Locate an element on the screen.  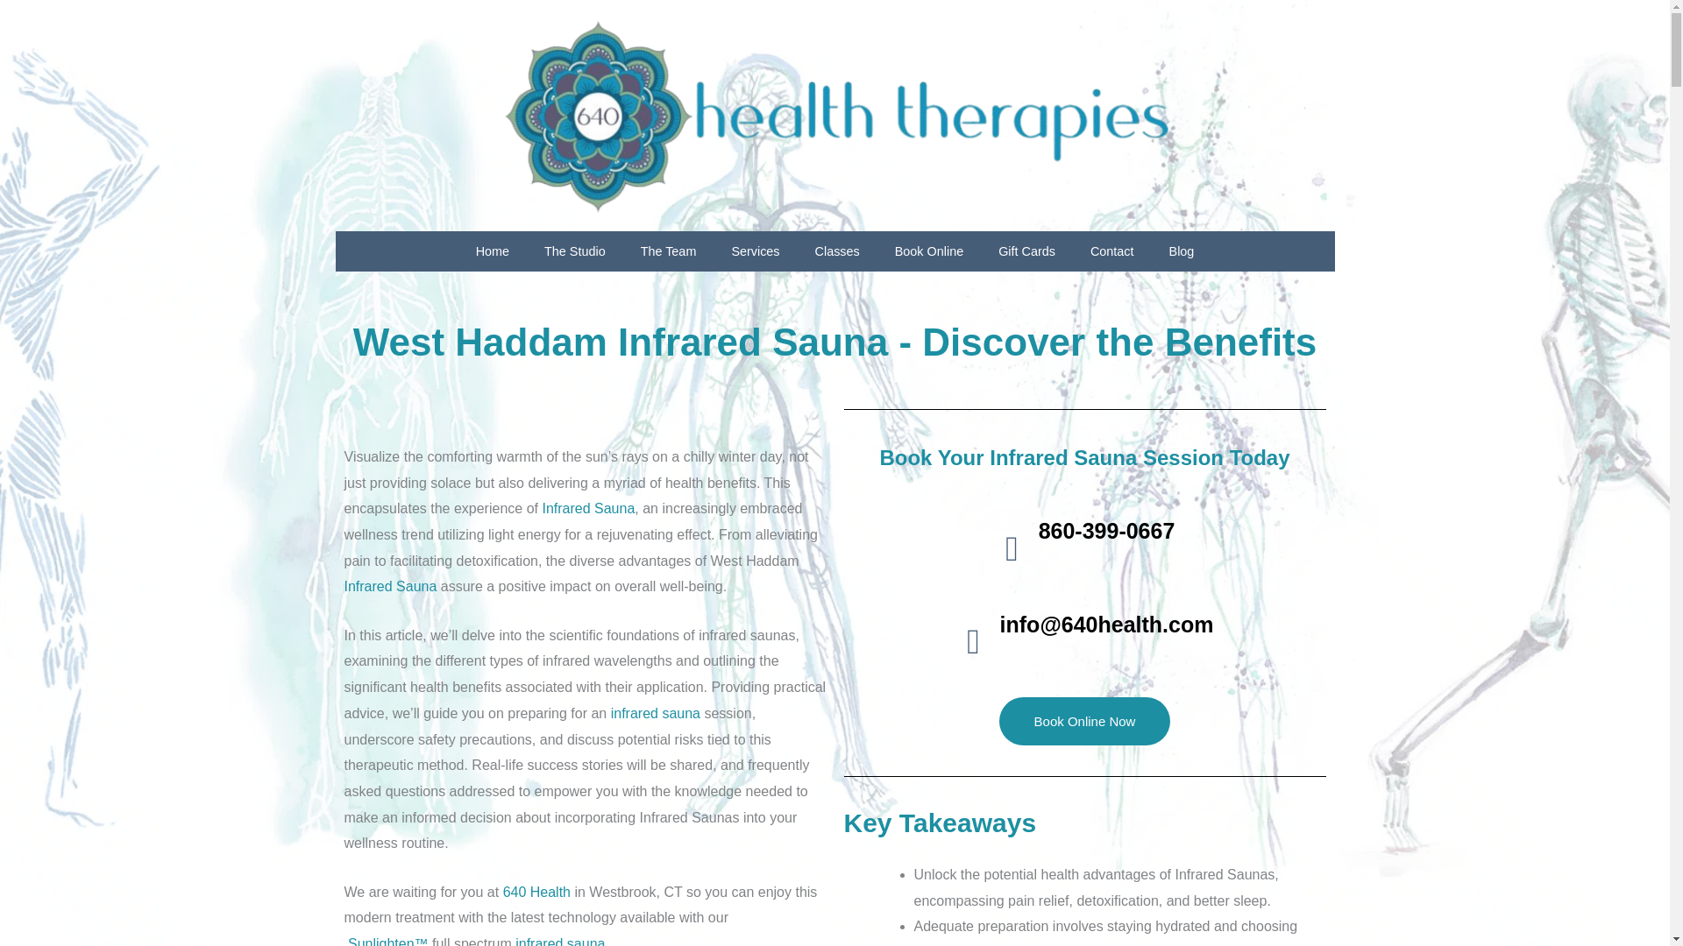
Learn More! is located at coordinates (389, 586).